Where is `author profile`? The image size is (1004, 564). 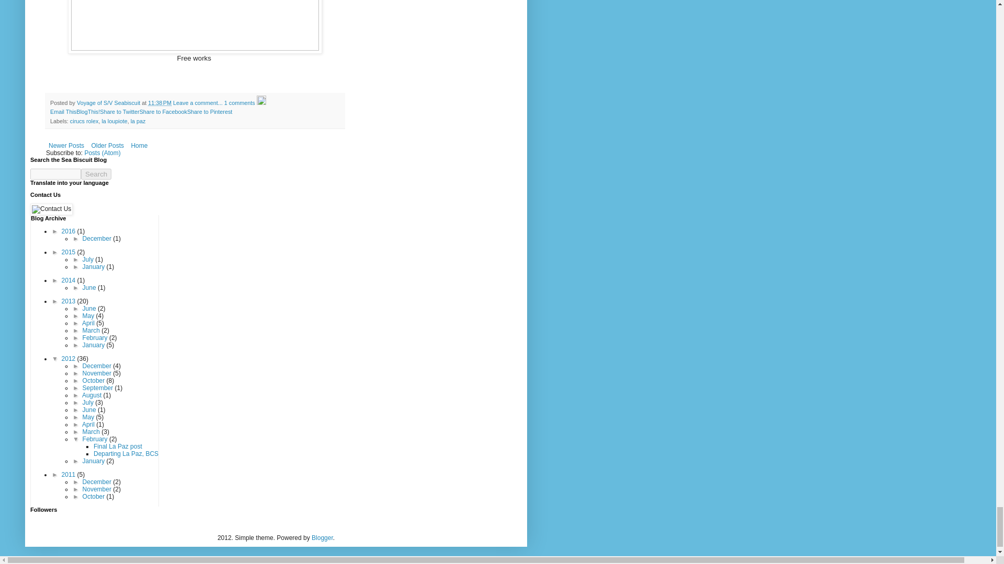 author profile is located at coordinates (109, 103).